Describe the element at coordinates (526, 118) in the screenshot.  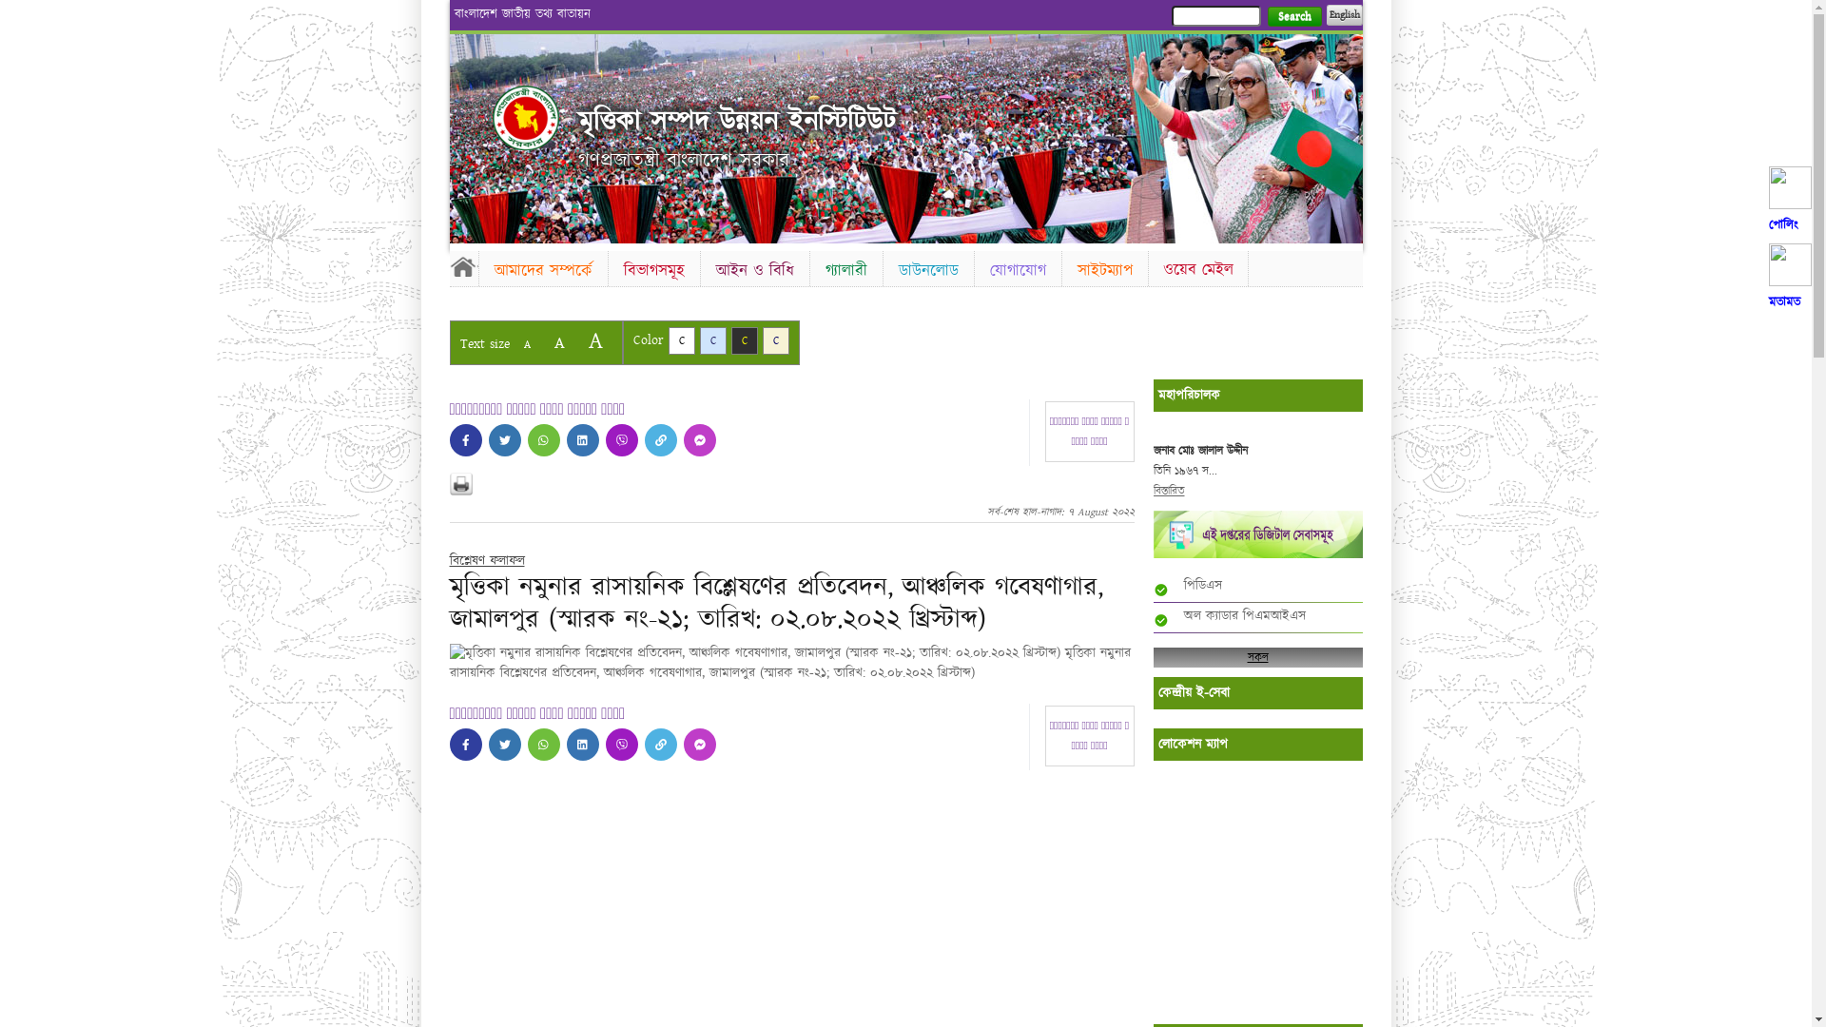
I see `Home` at that location.